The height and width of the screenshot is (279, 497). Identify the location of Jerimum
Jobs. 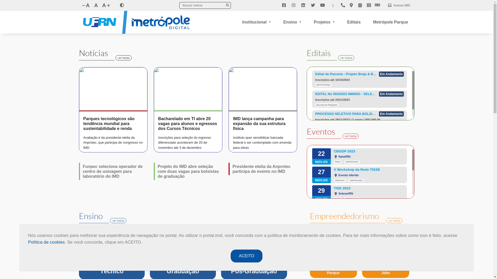
(386, 271).